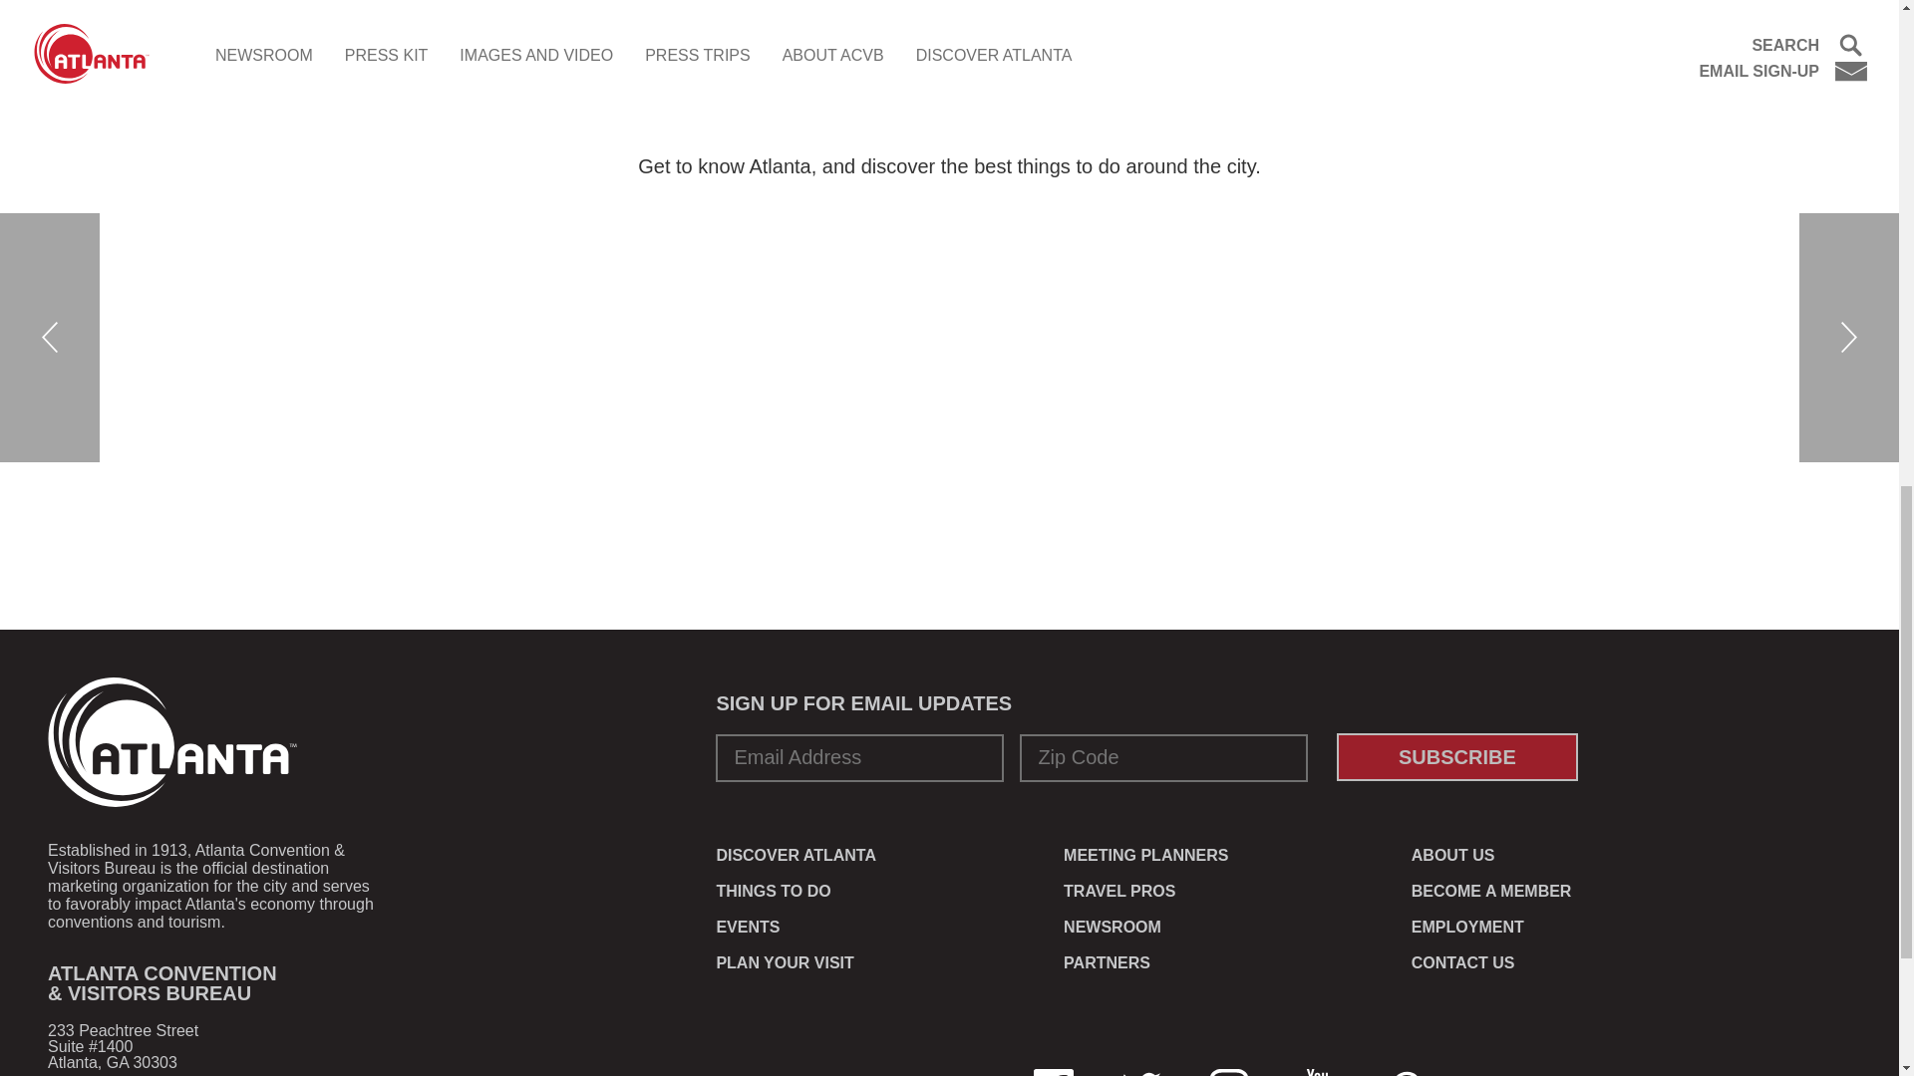 The width and height of the screenshot is (1914, 1076). I want to click on BECOME A MEMBER, so click(1491, 891).